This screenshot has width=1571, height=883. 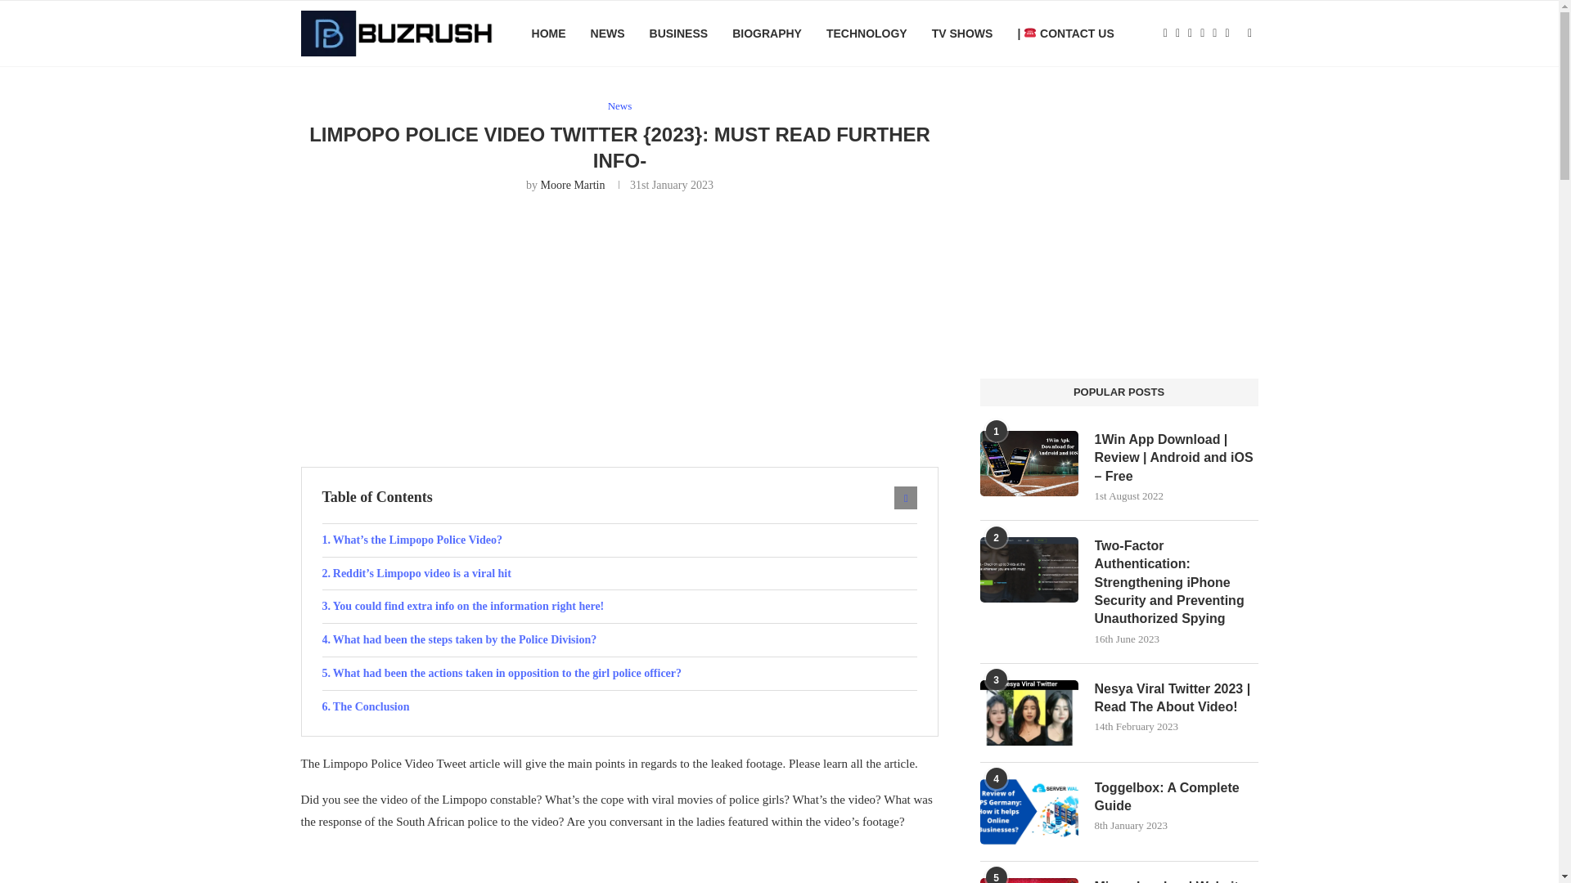 I want to click on The Conclusion, so click(x=619, y=706).